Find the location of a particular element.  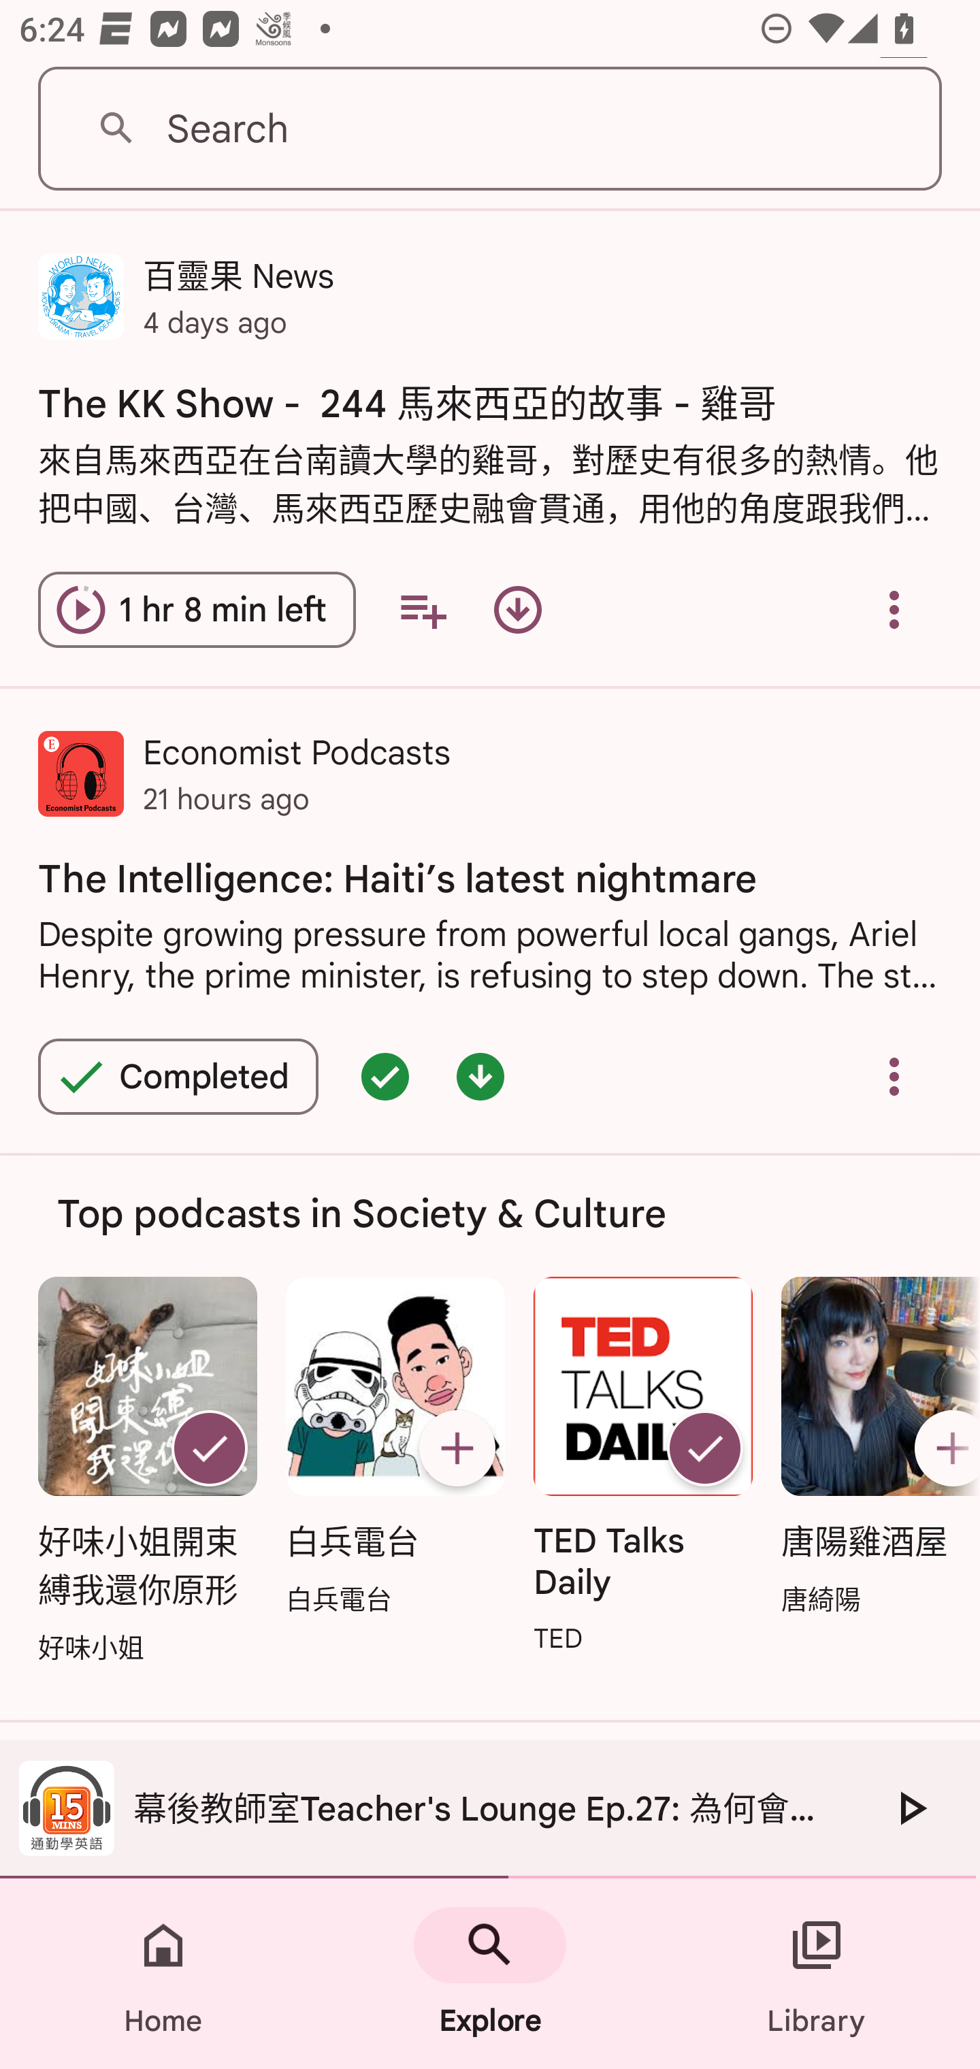

Unsubscribe is located at coordinates (705, 1448).